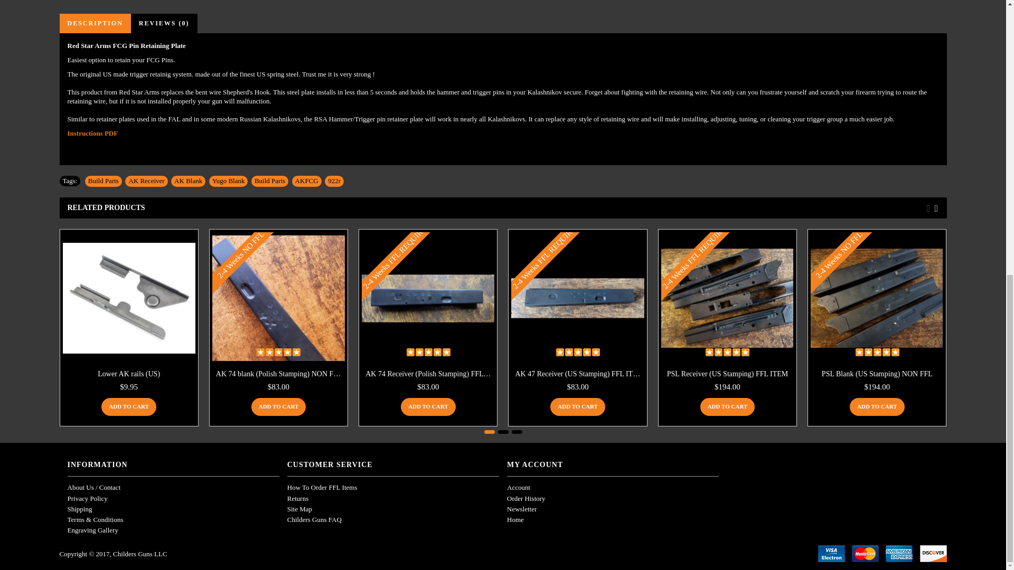 Image resolution: width=1014 pixels, height=570 pixels. Describe the element at coordinates (93, 133) in the screenshot. I see `Instructions PDF` at that location.